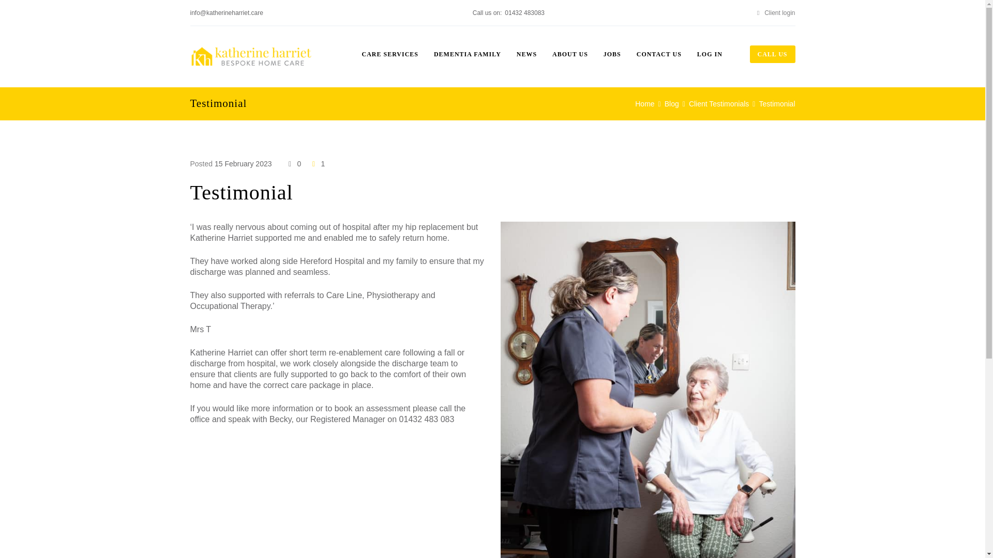  I want to click on NEWS, so click(526, 54).